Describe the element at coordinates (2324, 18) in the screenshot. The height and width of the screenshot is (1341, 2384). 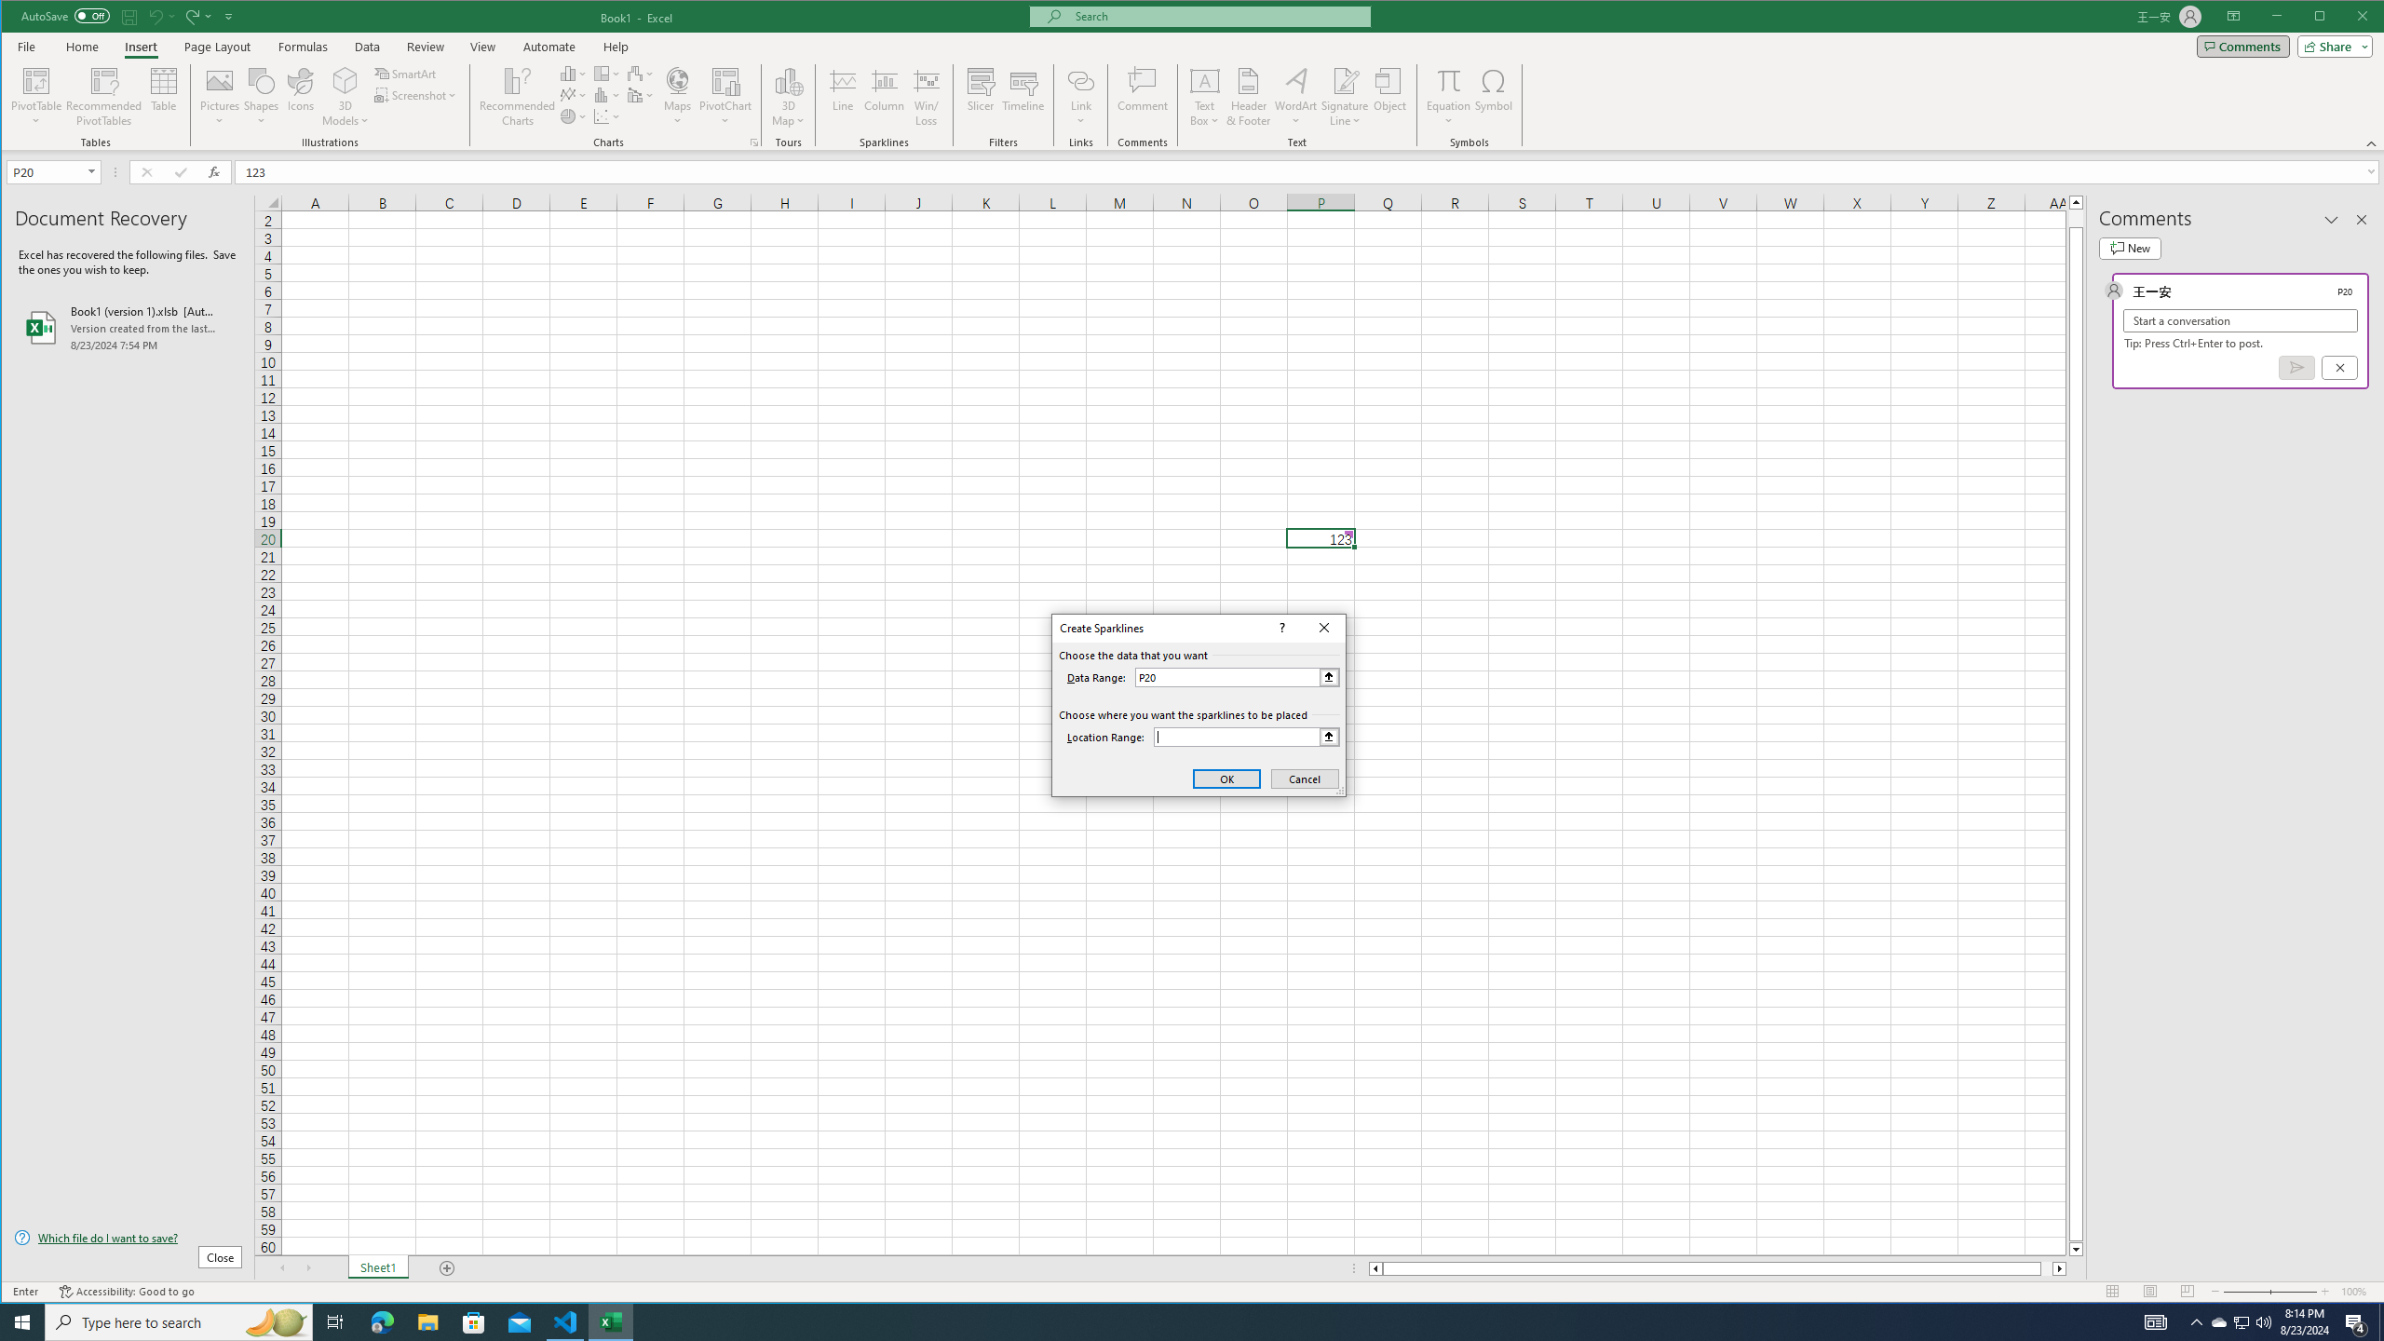
I see `Minimize` at that location.